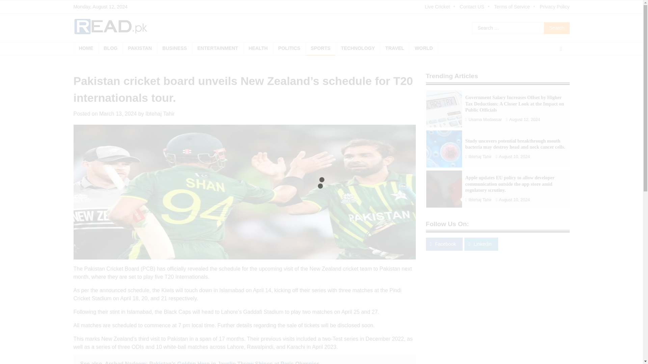 The height and width of the screenshot is (364, 648). What do you see at coordinates (160, 114) in the screenshot?
I see `Ibtehaj Tahir` at bounding box center [160, 114].